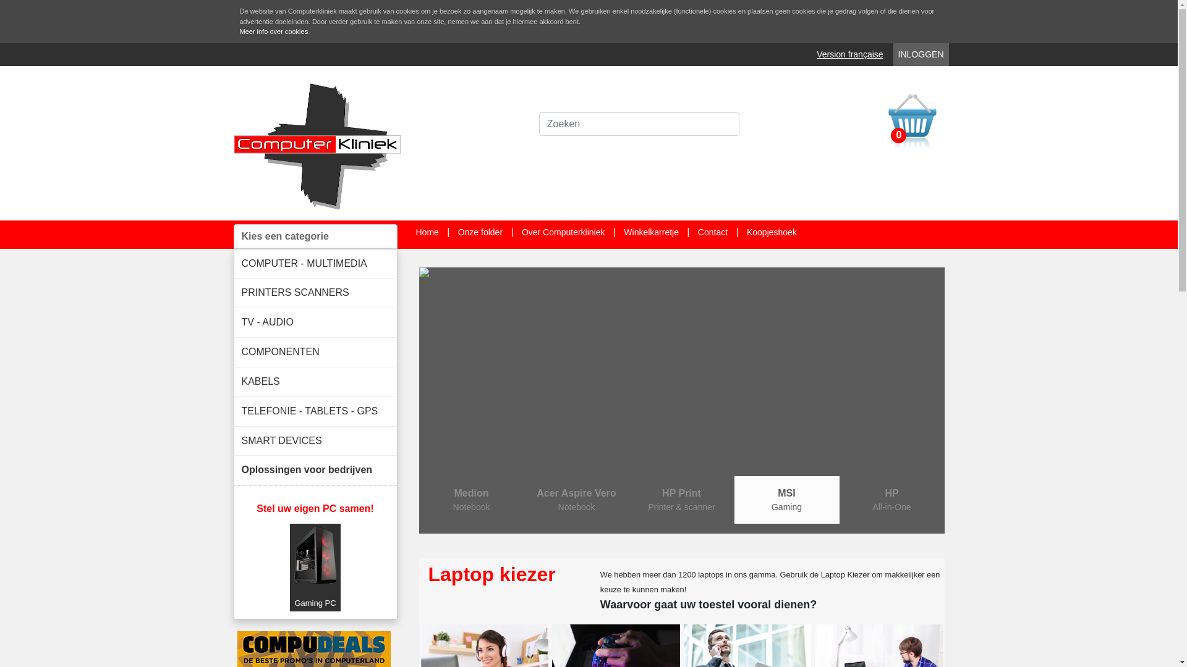  What do you see at coordinates (315, 352) in the screenshot?
I see `COMPONENTEN` at bounding box center [315, 352].